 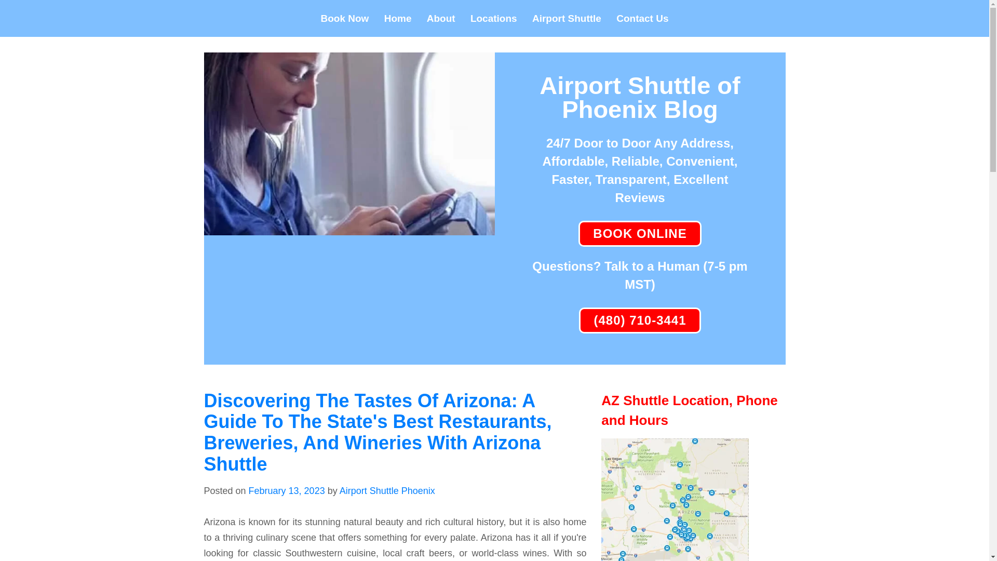 What do you see at coordinates (287, 490) in the screenshot?
I see `Article Date` at bounding box center [287, 490].